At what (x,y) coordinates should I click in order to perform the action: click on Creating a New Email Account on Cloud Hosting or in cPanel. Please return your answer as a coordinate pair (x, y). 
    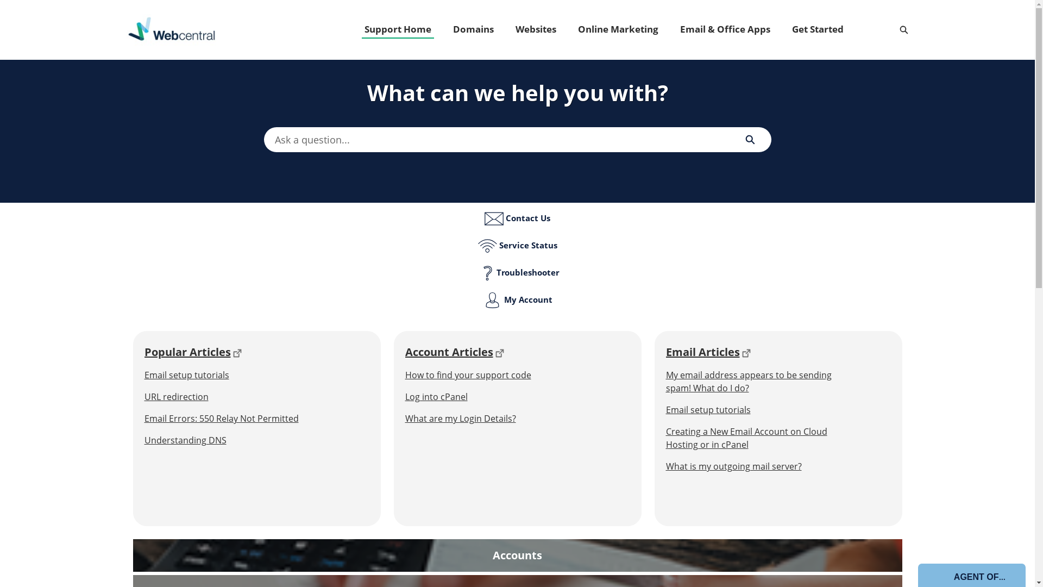
    Looking at the image, I should click on (756, 438).